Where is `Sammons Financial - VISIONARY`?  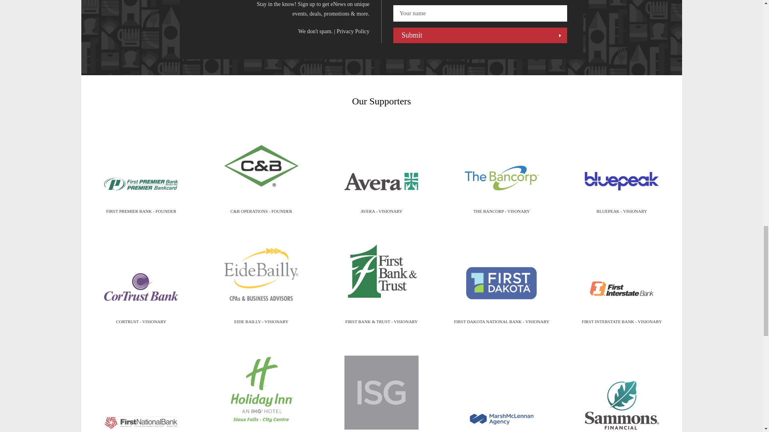
Sammons Financial - VISIONARY is located at coordinates (622, 400).